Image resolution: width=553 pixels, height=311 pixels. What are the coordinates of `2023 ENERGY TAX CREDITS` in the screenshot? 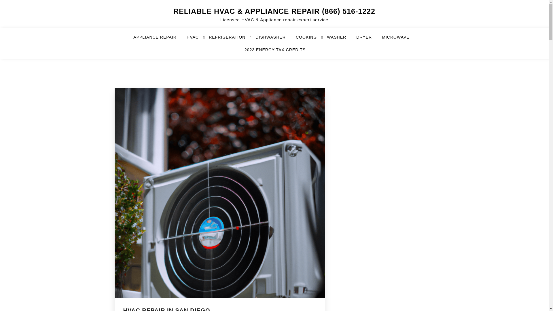 It's located at (275, 52).